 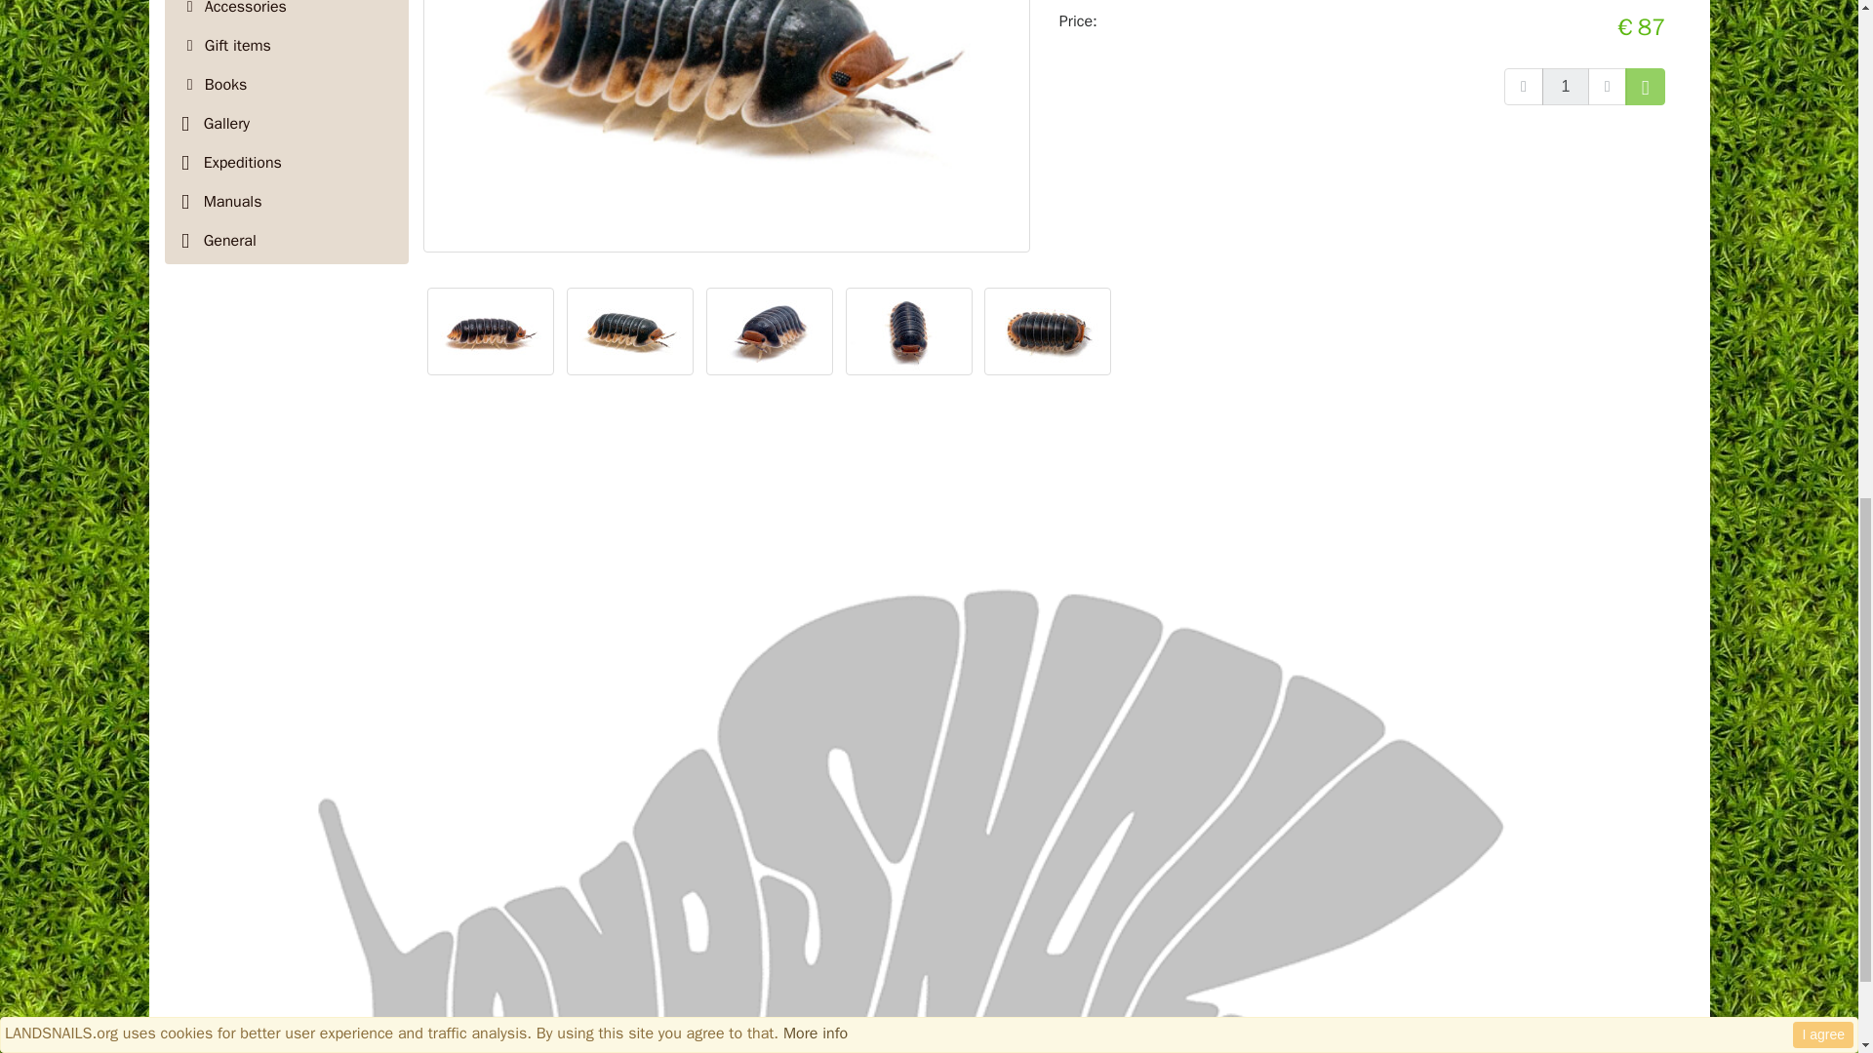 What do you see at coordinates (1565, 87) in the screenshot?
I see `1` at bounding box center [1565, 87].